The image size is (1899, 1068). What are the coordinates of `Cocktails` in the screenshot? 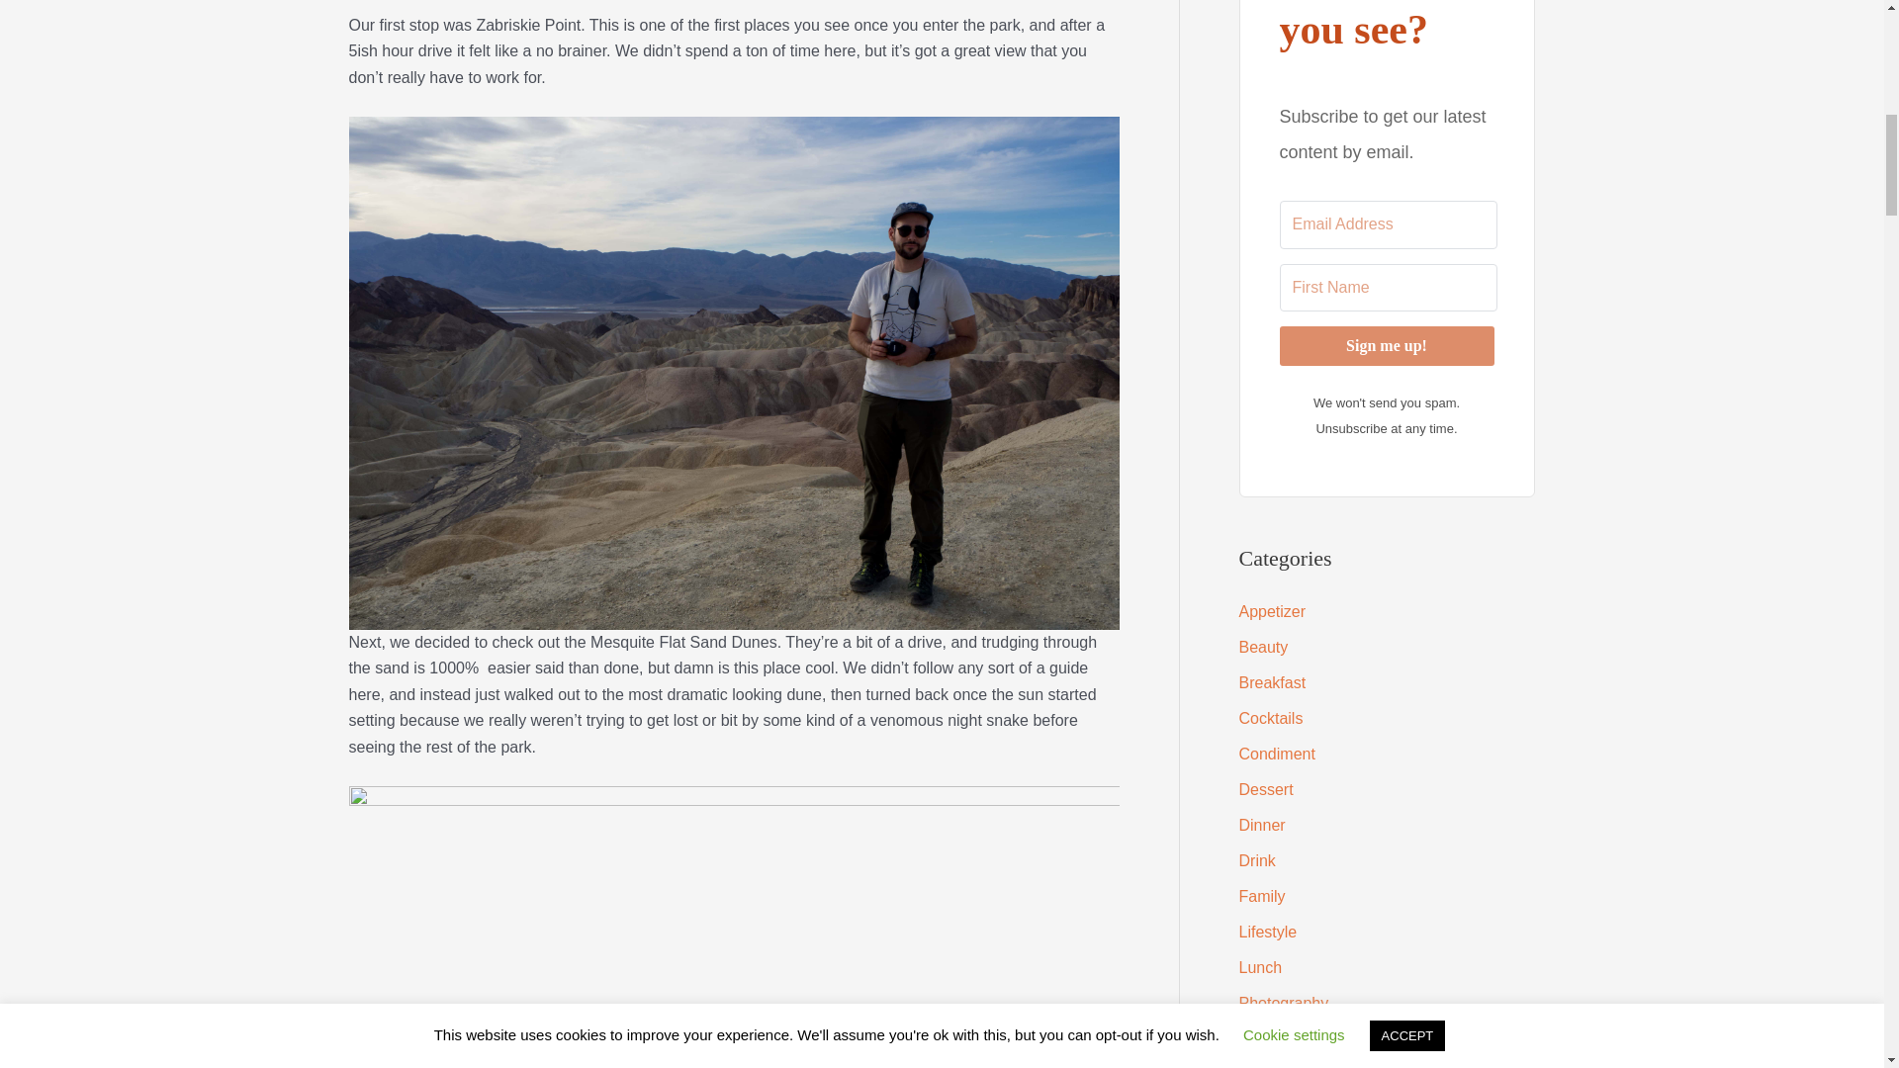 It's located at (1270, 718).